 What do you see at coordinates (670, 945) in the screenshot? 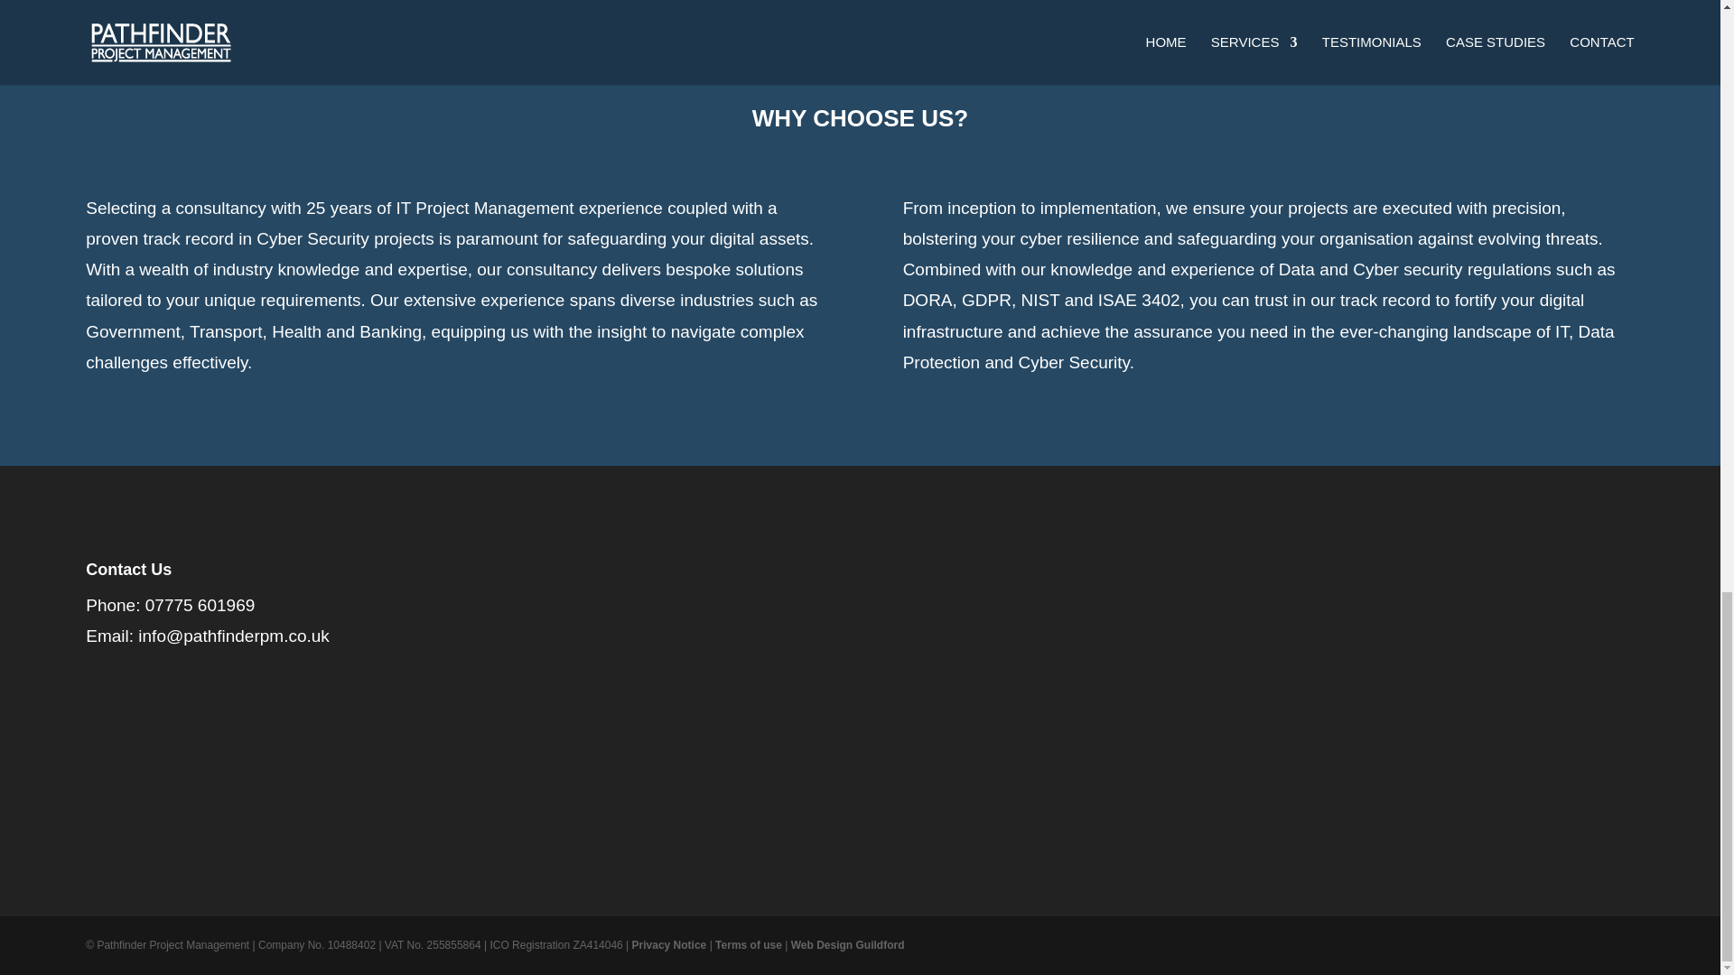
I see `Privacy Notice` at bounding box center [670, 945].